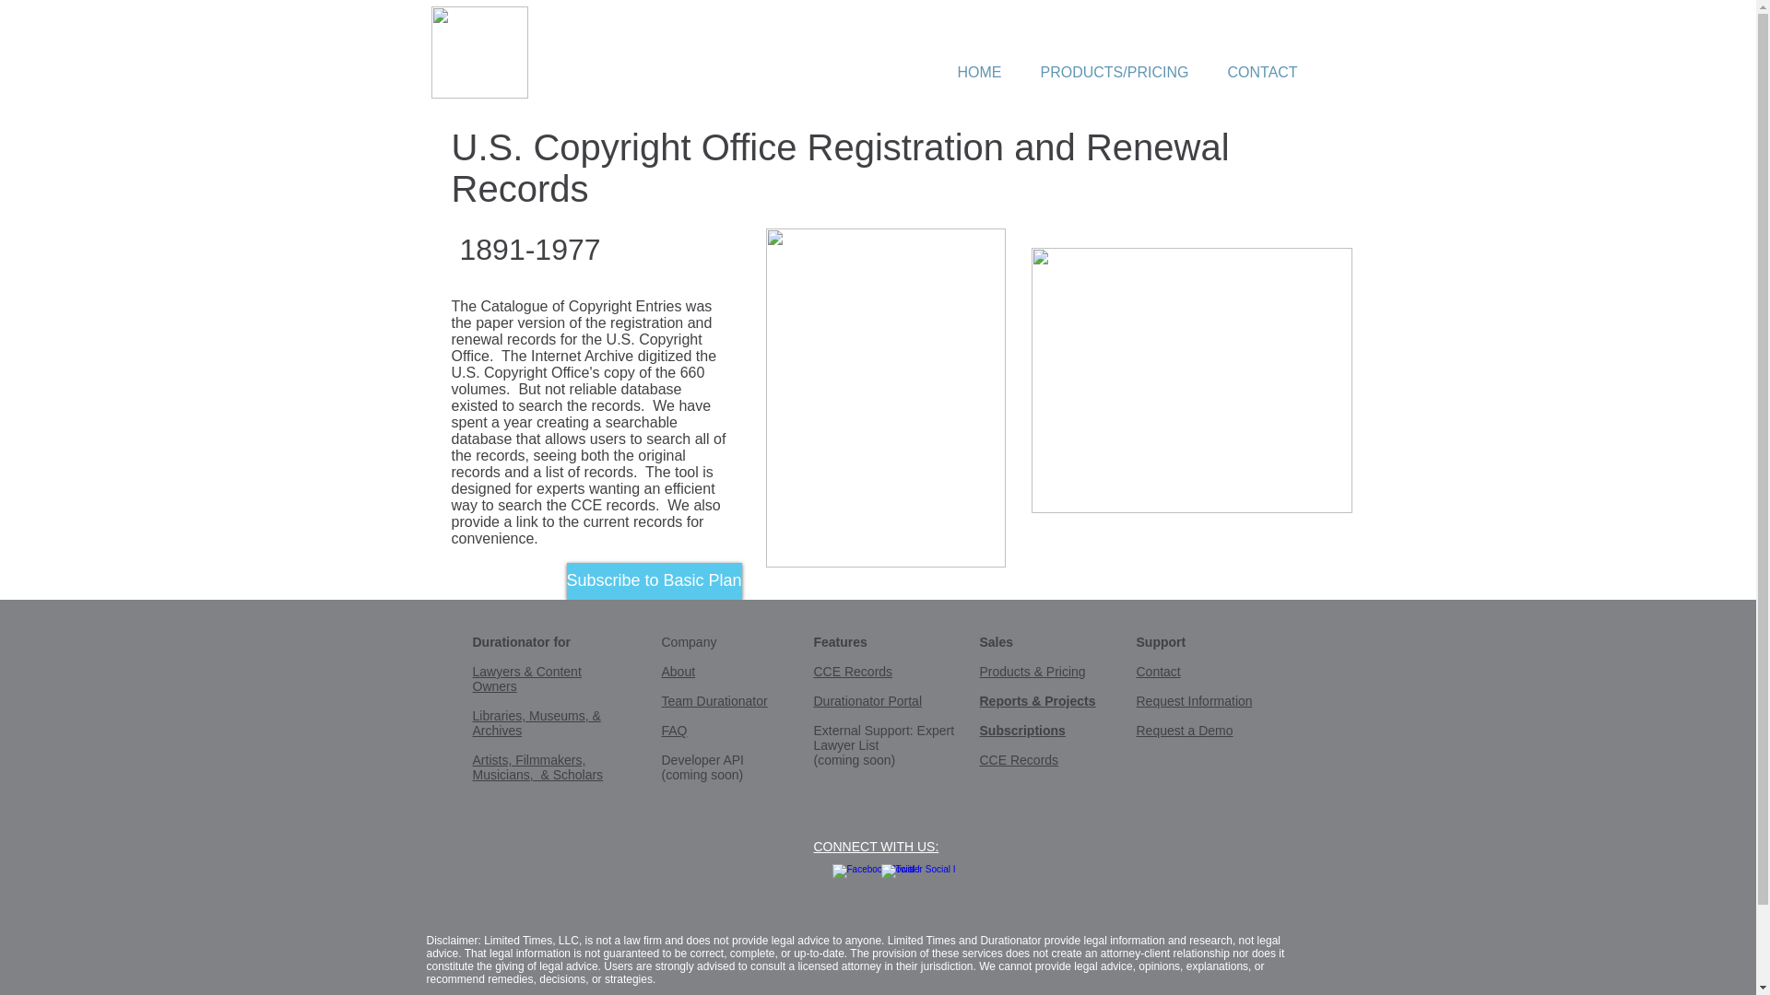  What do you see at coordinates (1158, 671) in the screenshot?
I see `Contact` at bounding box center [1158, 671].